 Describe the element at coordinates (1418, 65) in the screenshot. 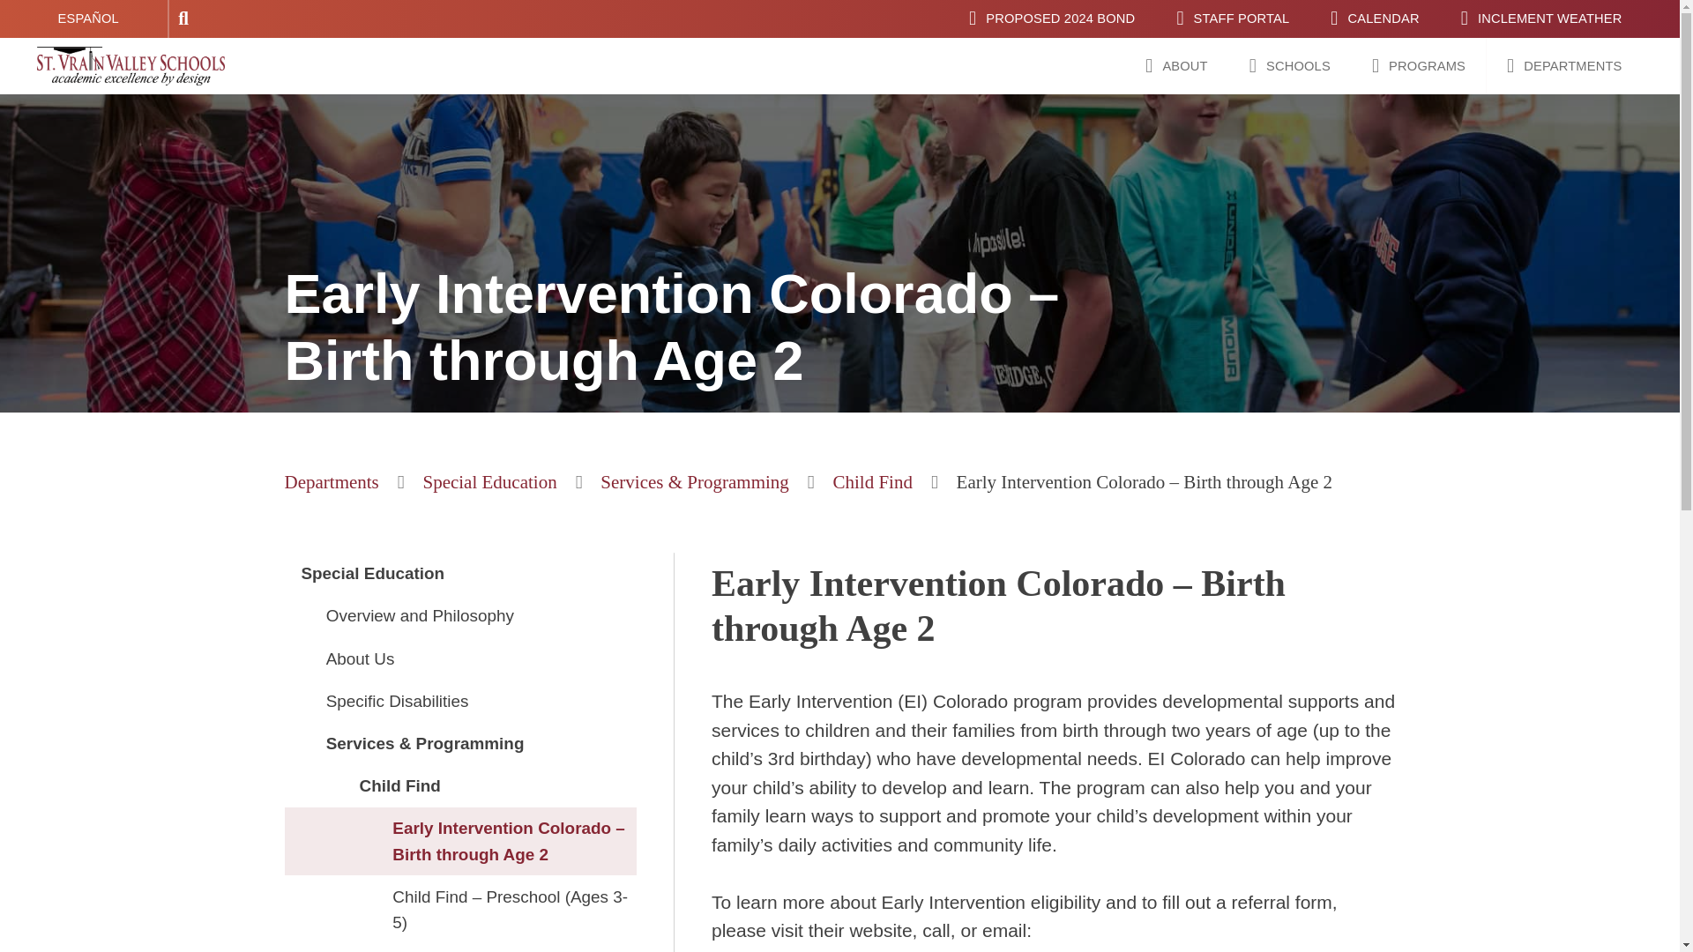

I see `PROGRAMS` at that location.